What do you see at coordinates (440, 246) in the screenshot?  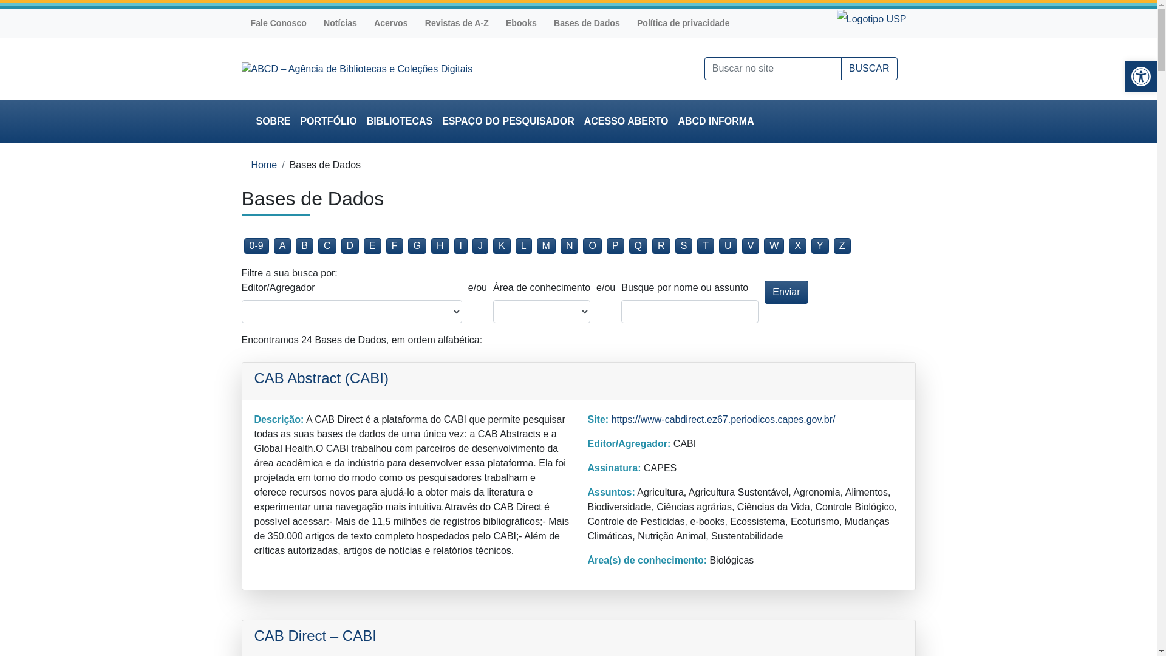 I see `H` at bounding box center [440, 246].